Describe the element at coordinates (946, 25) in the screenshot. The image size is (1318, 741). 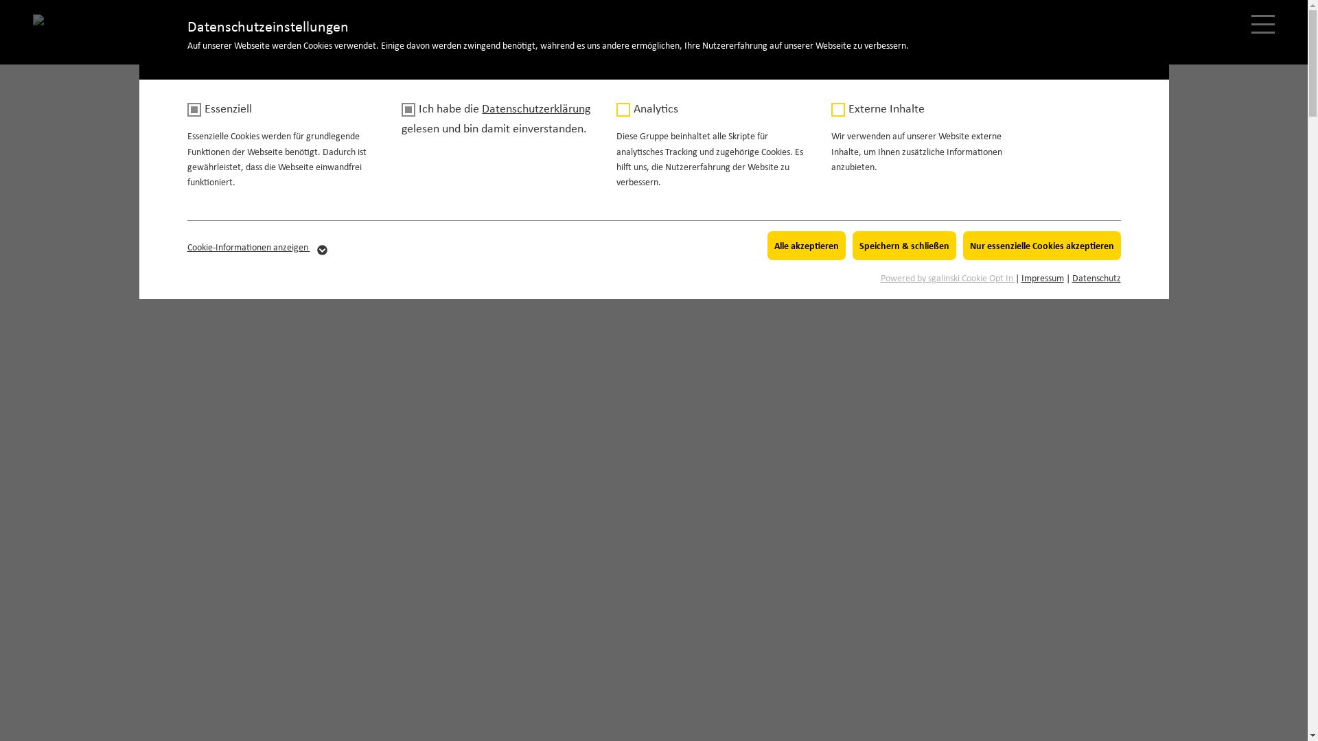
I see `Bewirb dich jetzt!` at that location.